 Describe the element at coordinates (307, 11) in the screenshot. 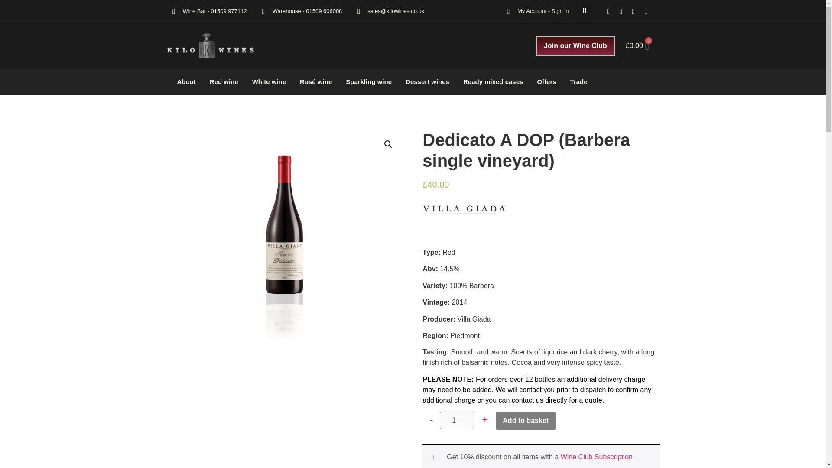

I see `Warehouse - 01509 606008` at that location.